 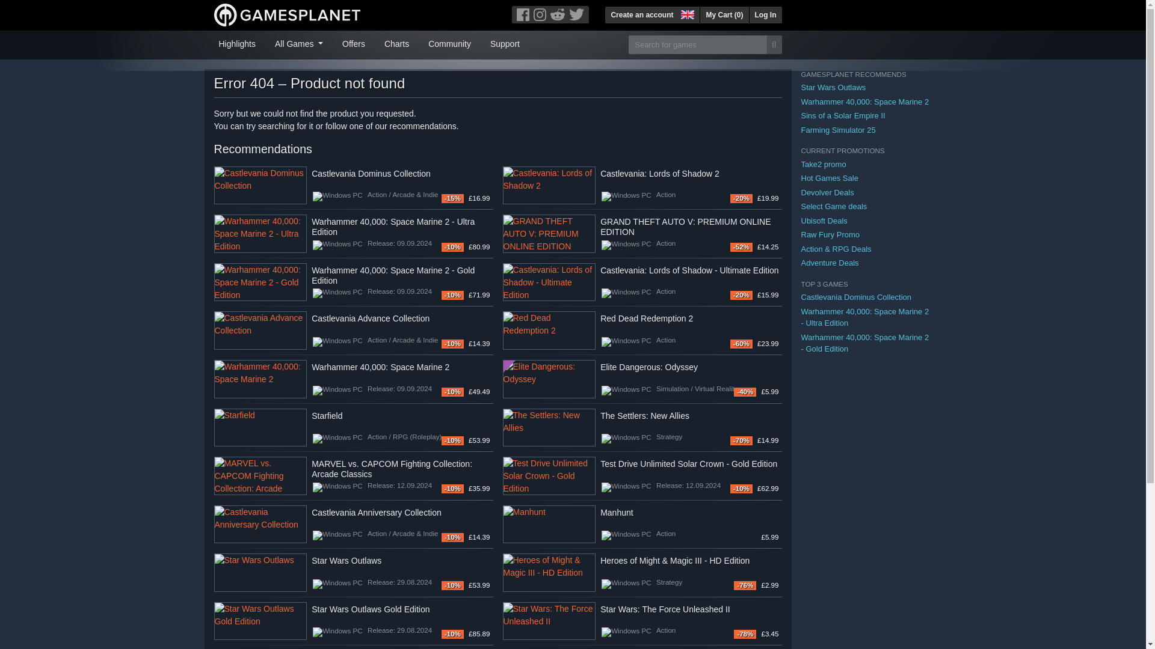 What do you see at coordinates (549, 525) in the screenshot?
I see `Manhunt` at bounding box center [549, 525].